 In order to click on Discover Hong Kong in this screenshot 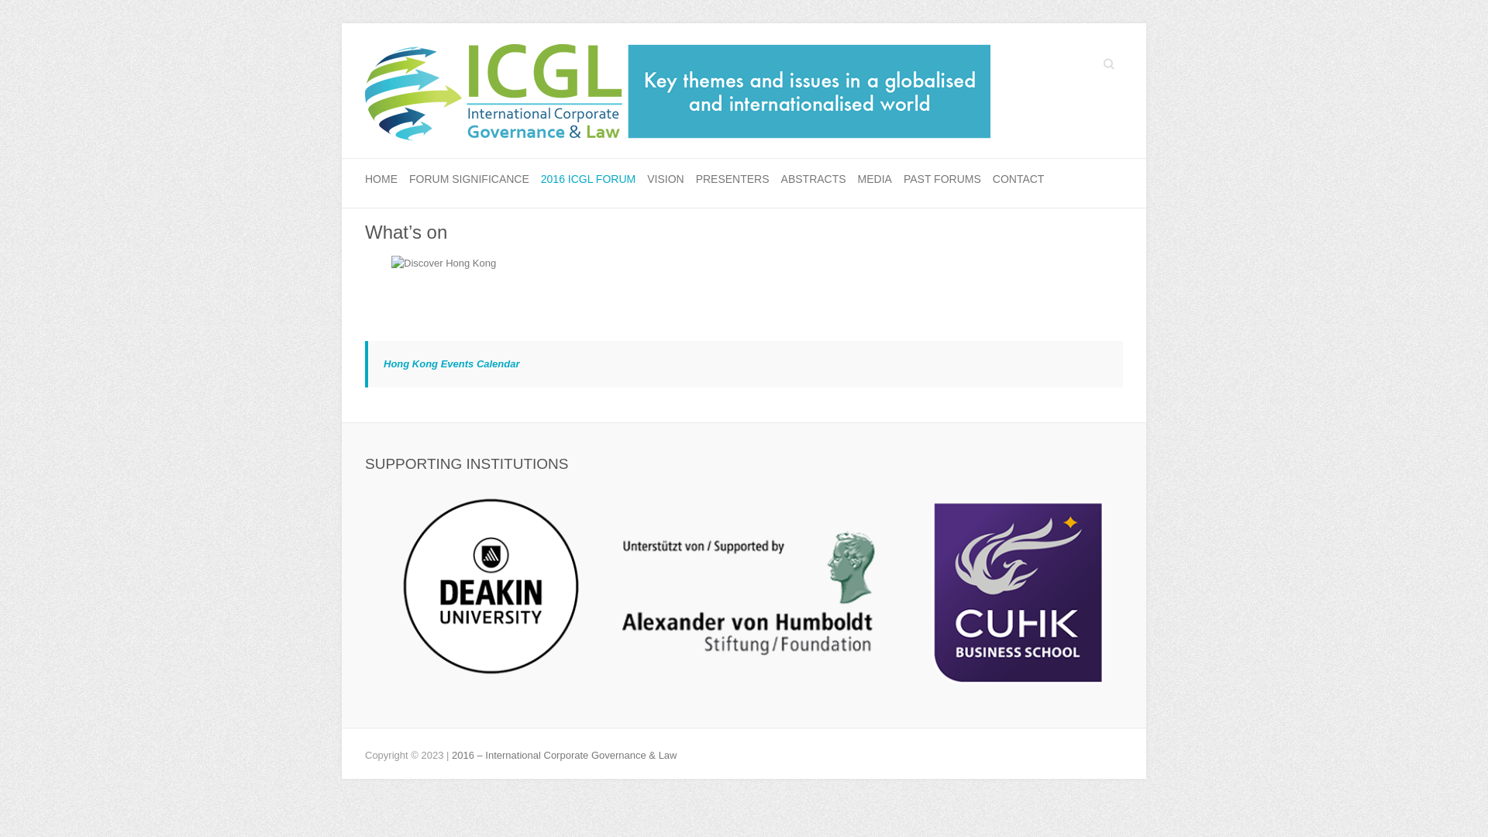, I will do `click(443, 263)`.